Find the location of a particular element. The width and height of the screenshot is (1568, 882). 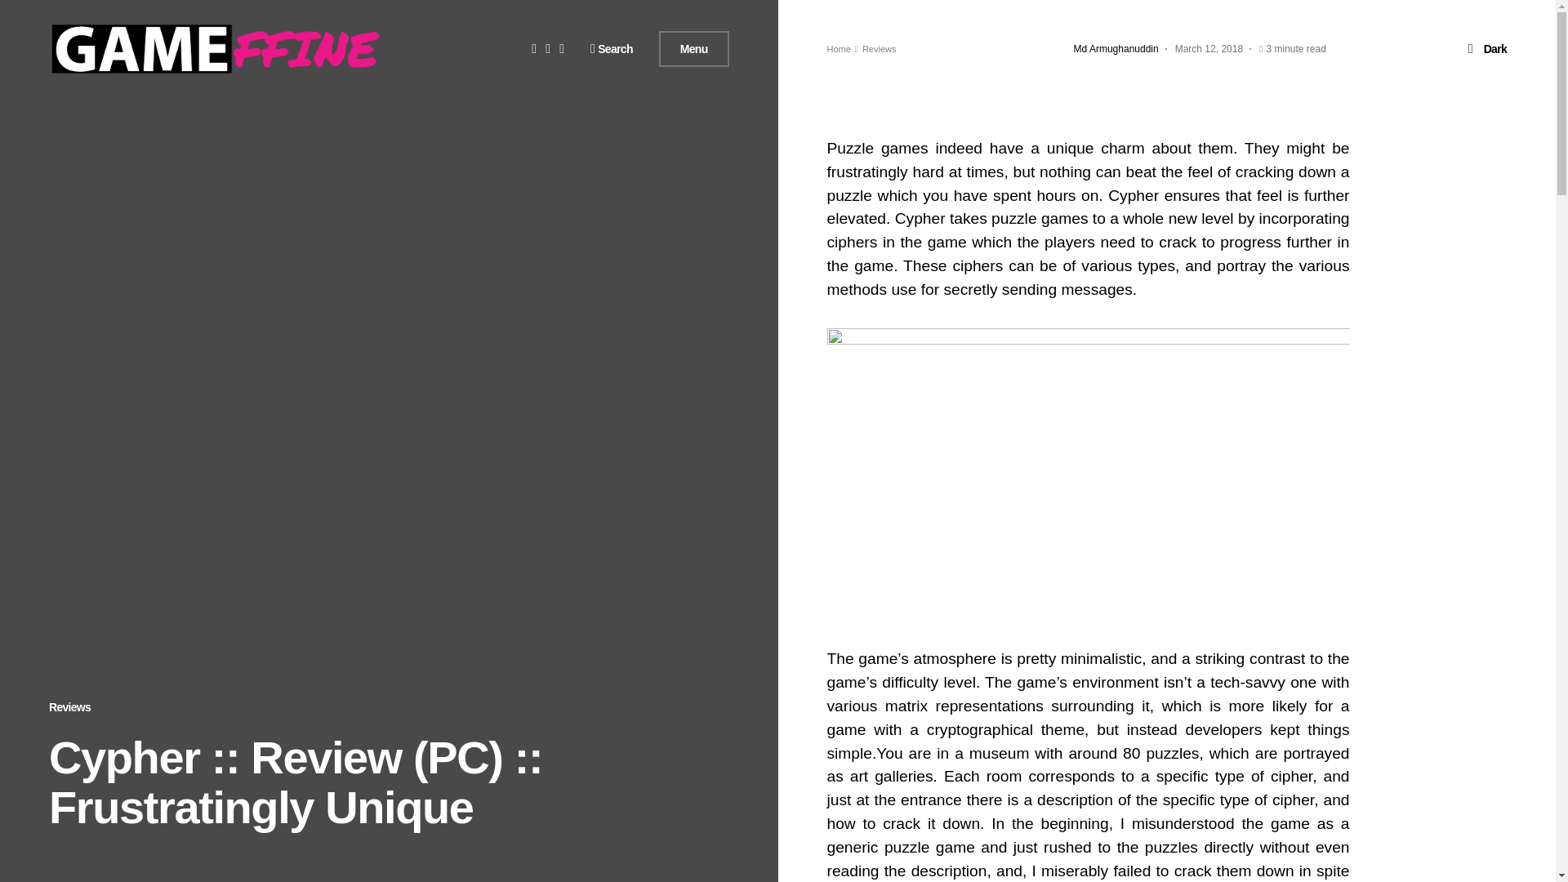

Reviews is located at coordinates (69, 706).